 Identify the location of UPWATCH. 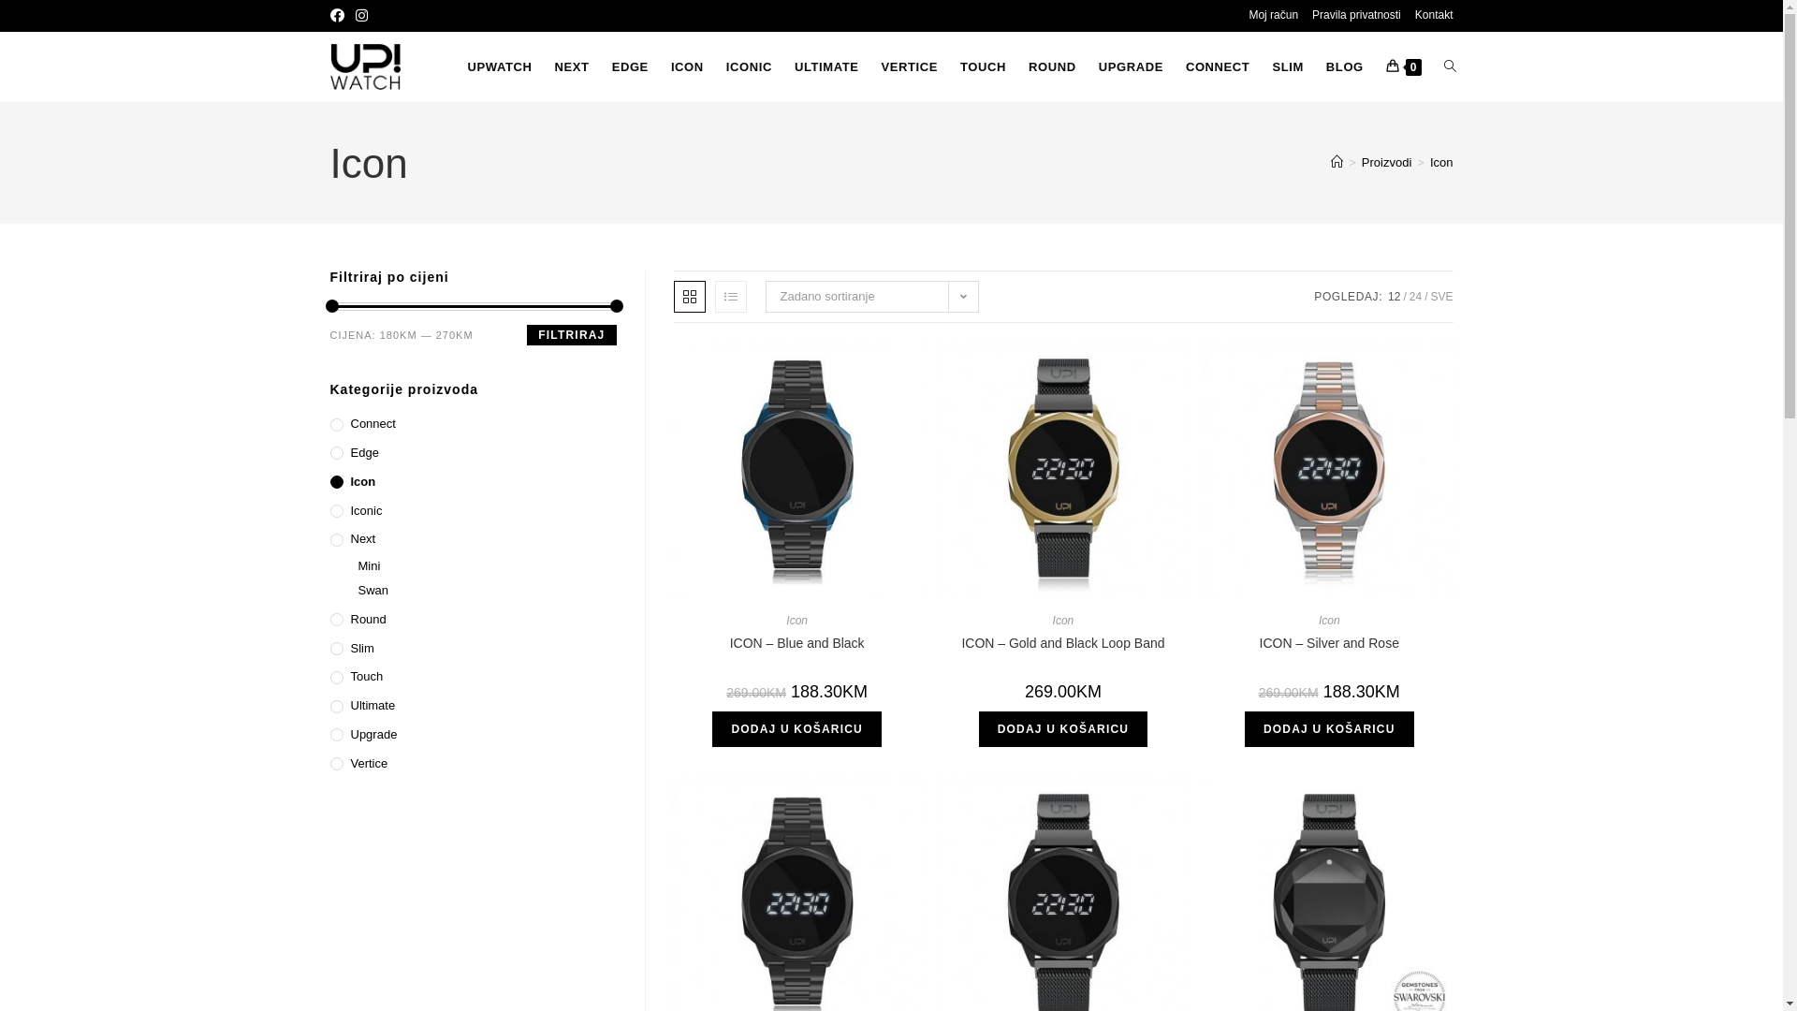
(500, 67).